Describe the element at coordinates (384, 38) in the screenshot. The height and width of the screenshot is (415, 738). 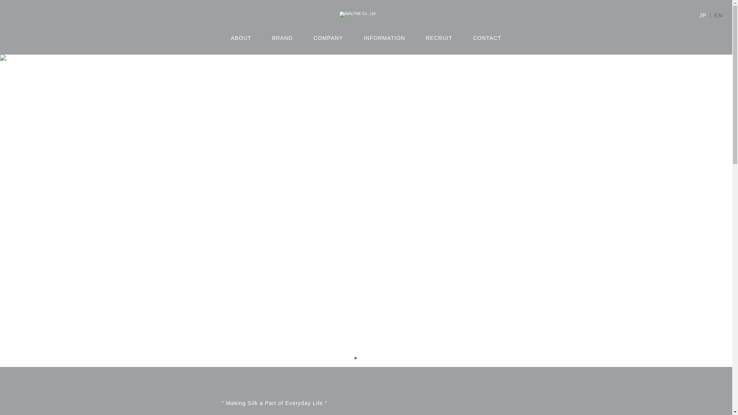
I see `INFORMATION` at that location.